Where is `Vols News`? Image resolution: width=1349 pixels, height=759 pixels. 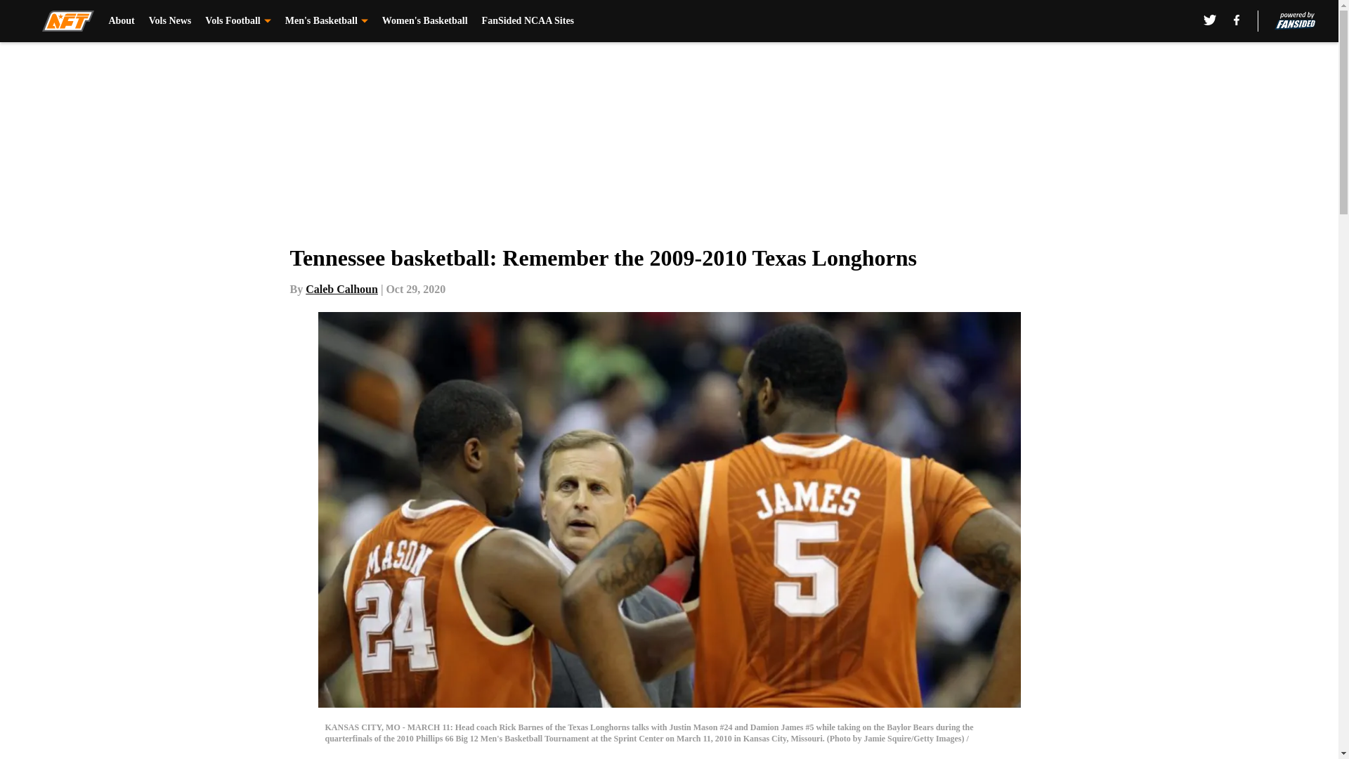 Vols News is located at coordinates (170, 21).